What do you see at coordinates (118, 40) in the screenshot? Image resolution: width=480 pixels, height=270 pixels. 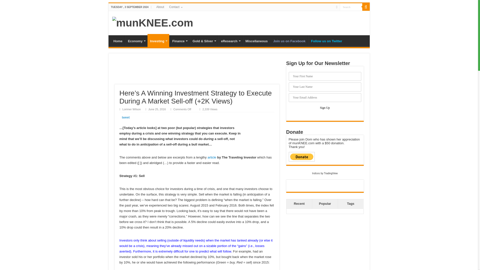 I see `Home` at bounding box center [118, 40].